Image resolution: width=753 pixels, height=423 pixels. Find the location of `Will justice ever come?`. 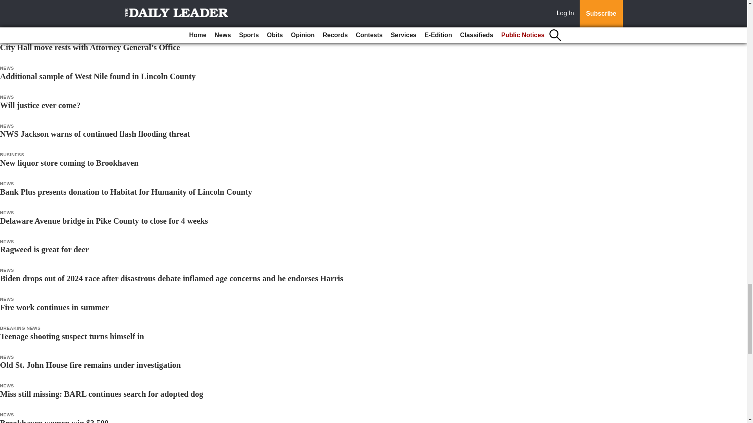

Will justice ever come? is located at coordinates (40, 105).